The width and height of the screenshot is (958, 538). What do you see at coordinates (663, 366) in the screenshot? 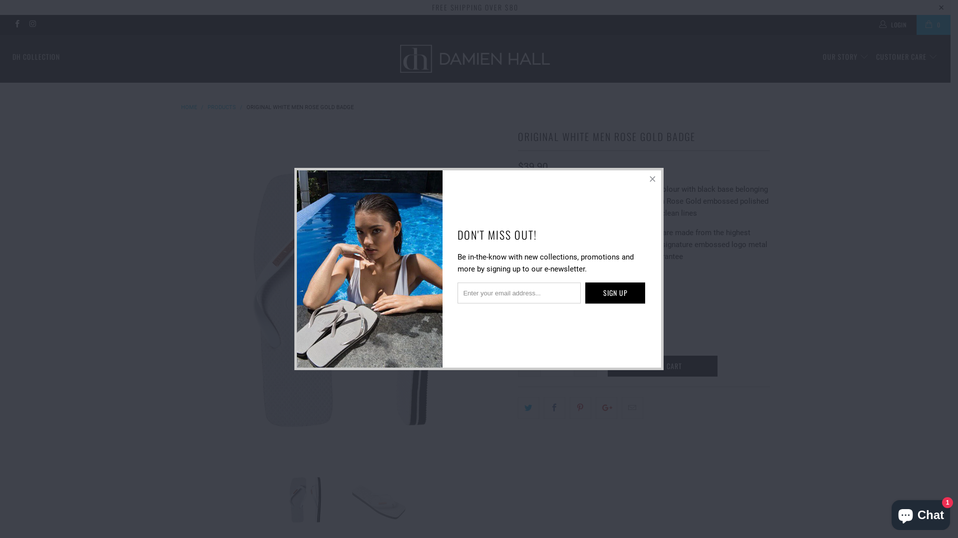
I see `ADD TO CART` at bounding box center [663, 366].